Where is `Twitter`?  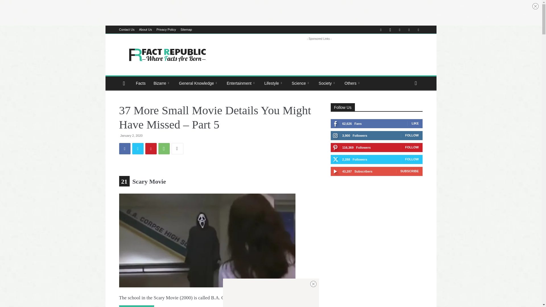 Twitter is located at coordinates (138, 149).